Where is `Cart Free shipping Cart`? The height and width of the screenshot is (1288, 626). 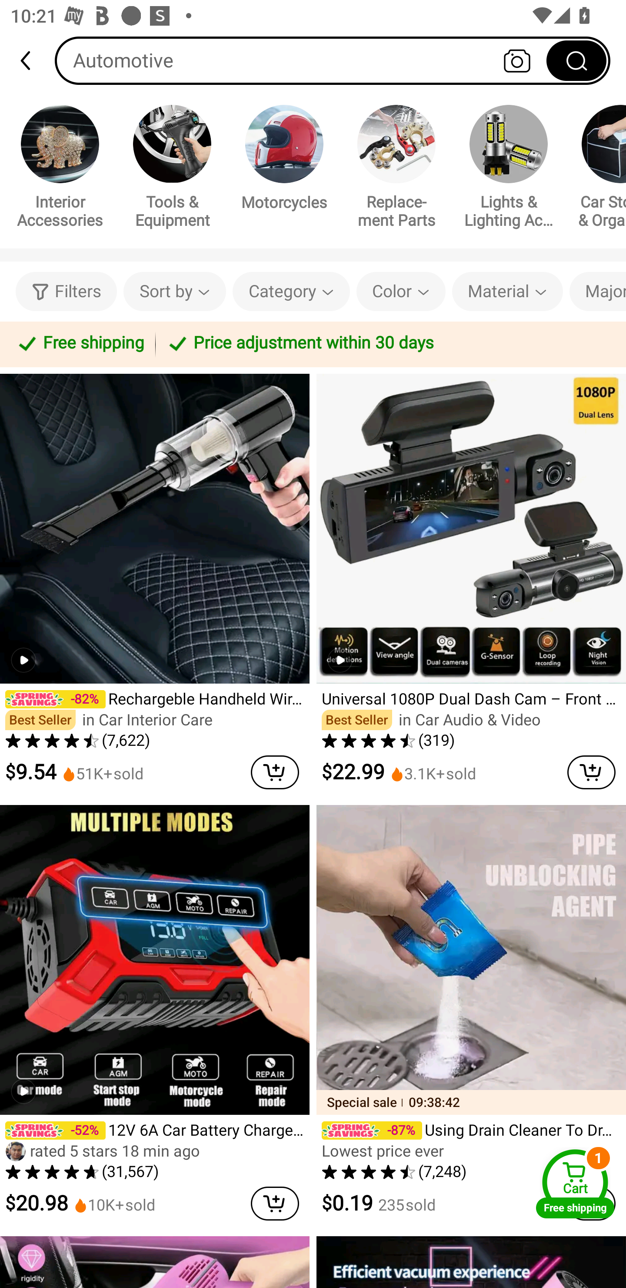
Cart Free shipping Cart is located at coordinates (575, 1184).